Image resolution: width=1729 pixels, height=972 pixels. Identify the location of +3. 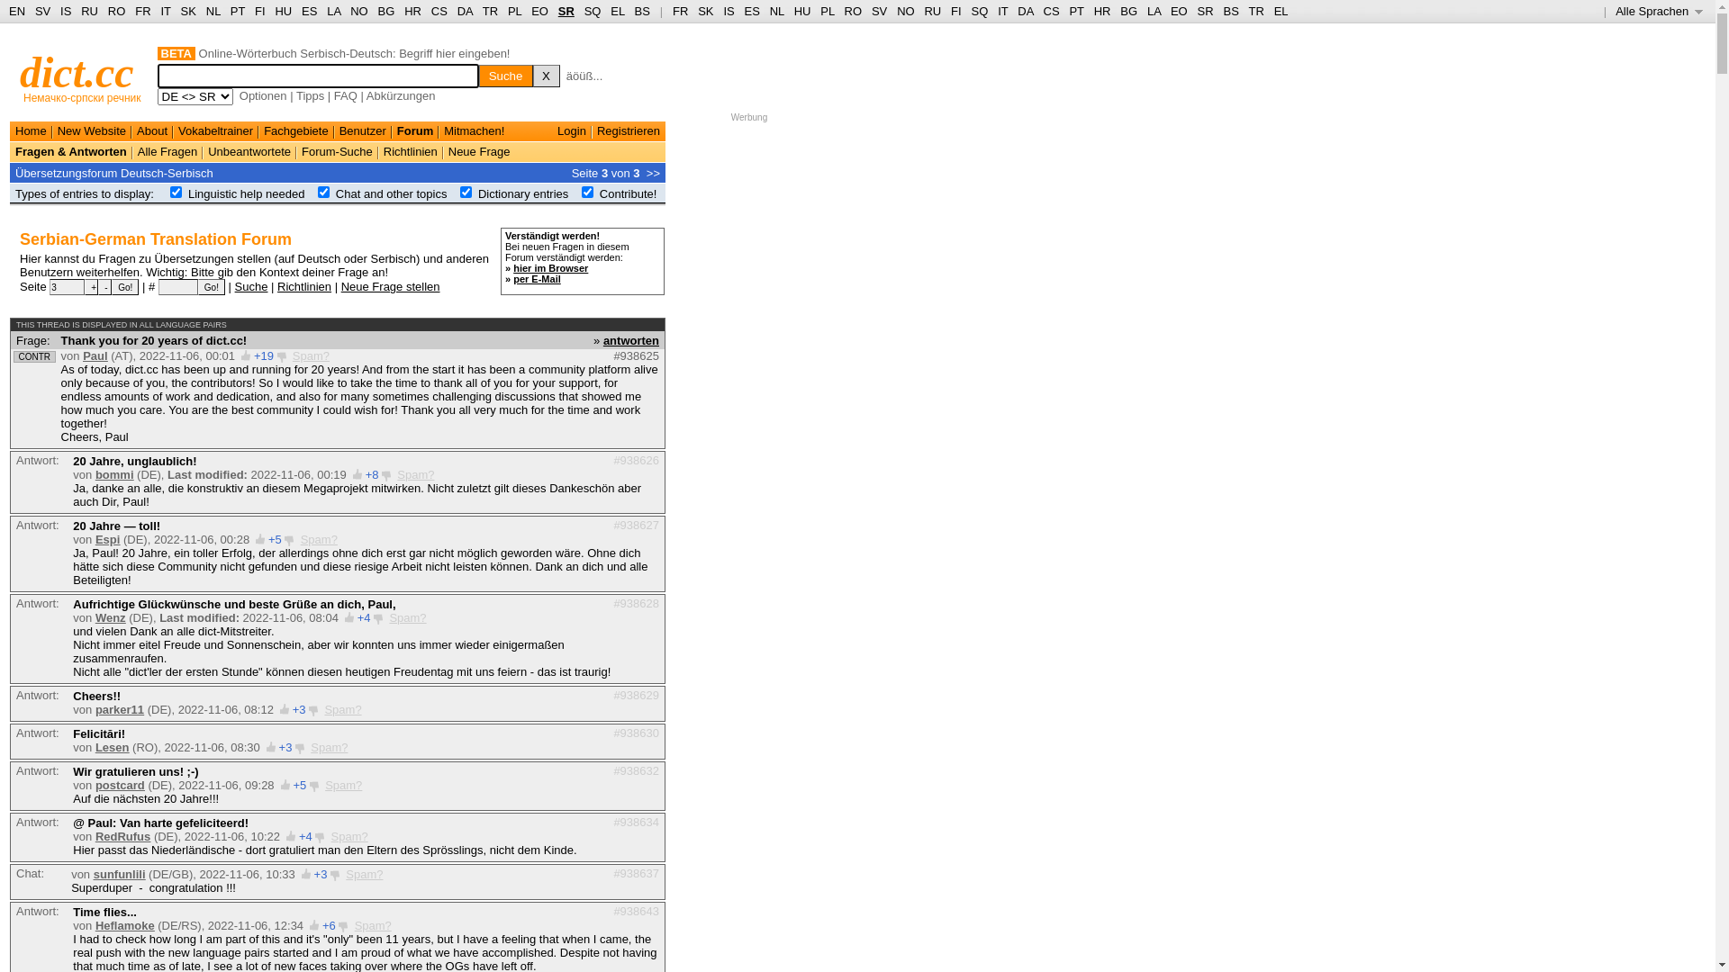
(299, 709).